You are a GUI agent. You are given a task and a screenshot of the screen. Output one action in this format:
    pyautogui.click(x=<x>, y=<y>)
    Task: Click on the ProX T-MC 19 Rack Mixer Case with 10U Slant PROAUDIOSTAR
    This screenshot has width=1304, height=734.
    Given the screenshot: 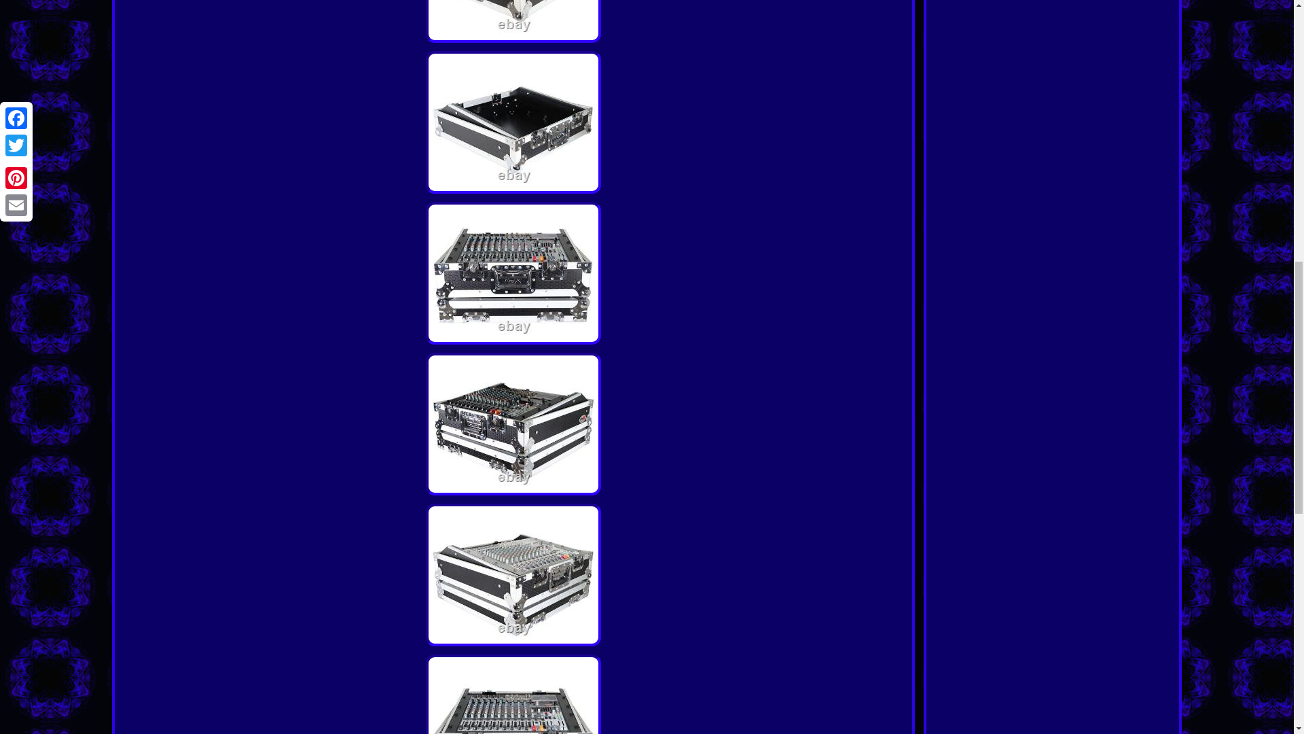 What is the action you would take?
    pyautogui.click(x=513, y=273)
    